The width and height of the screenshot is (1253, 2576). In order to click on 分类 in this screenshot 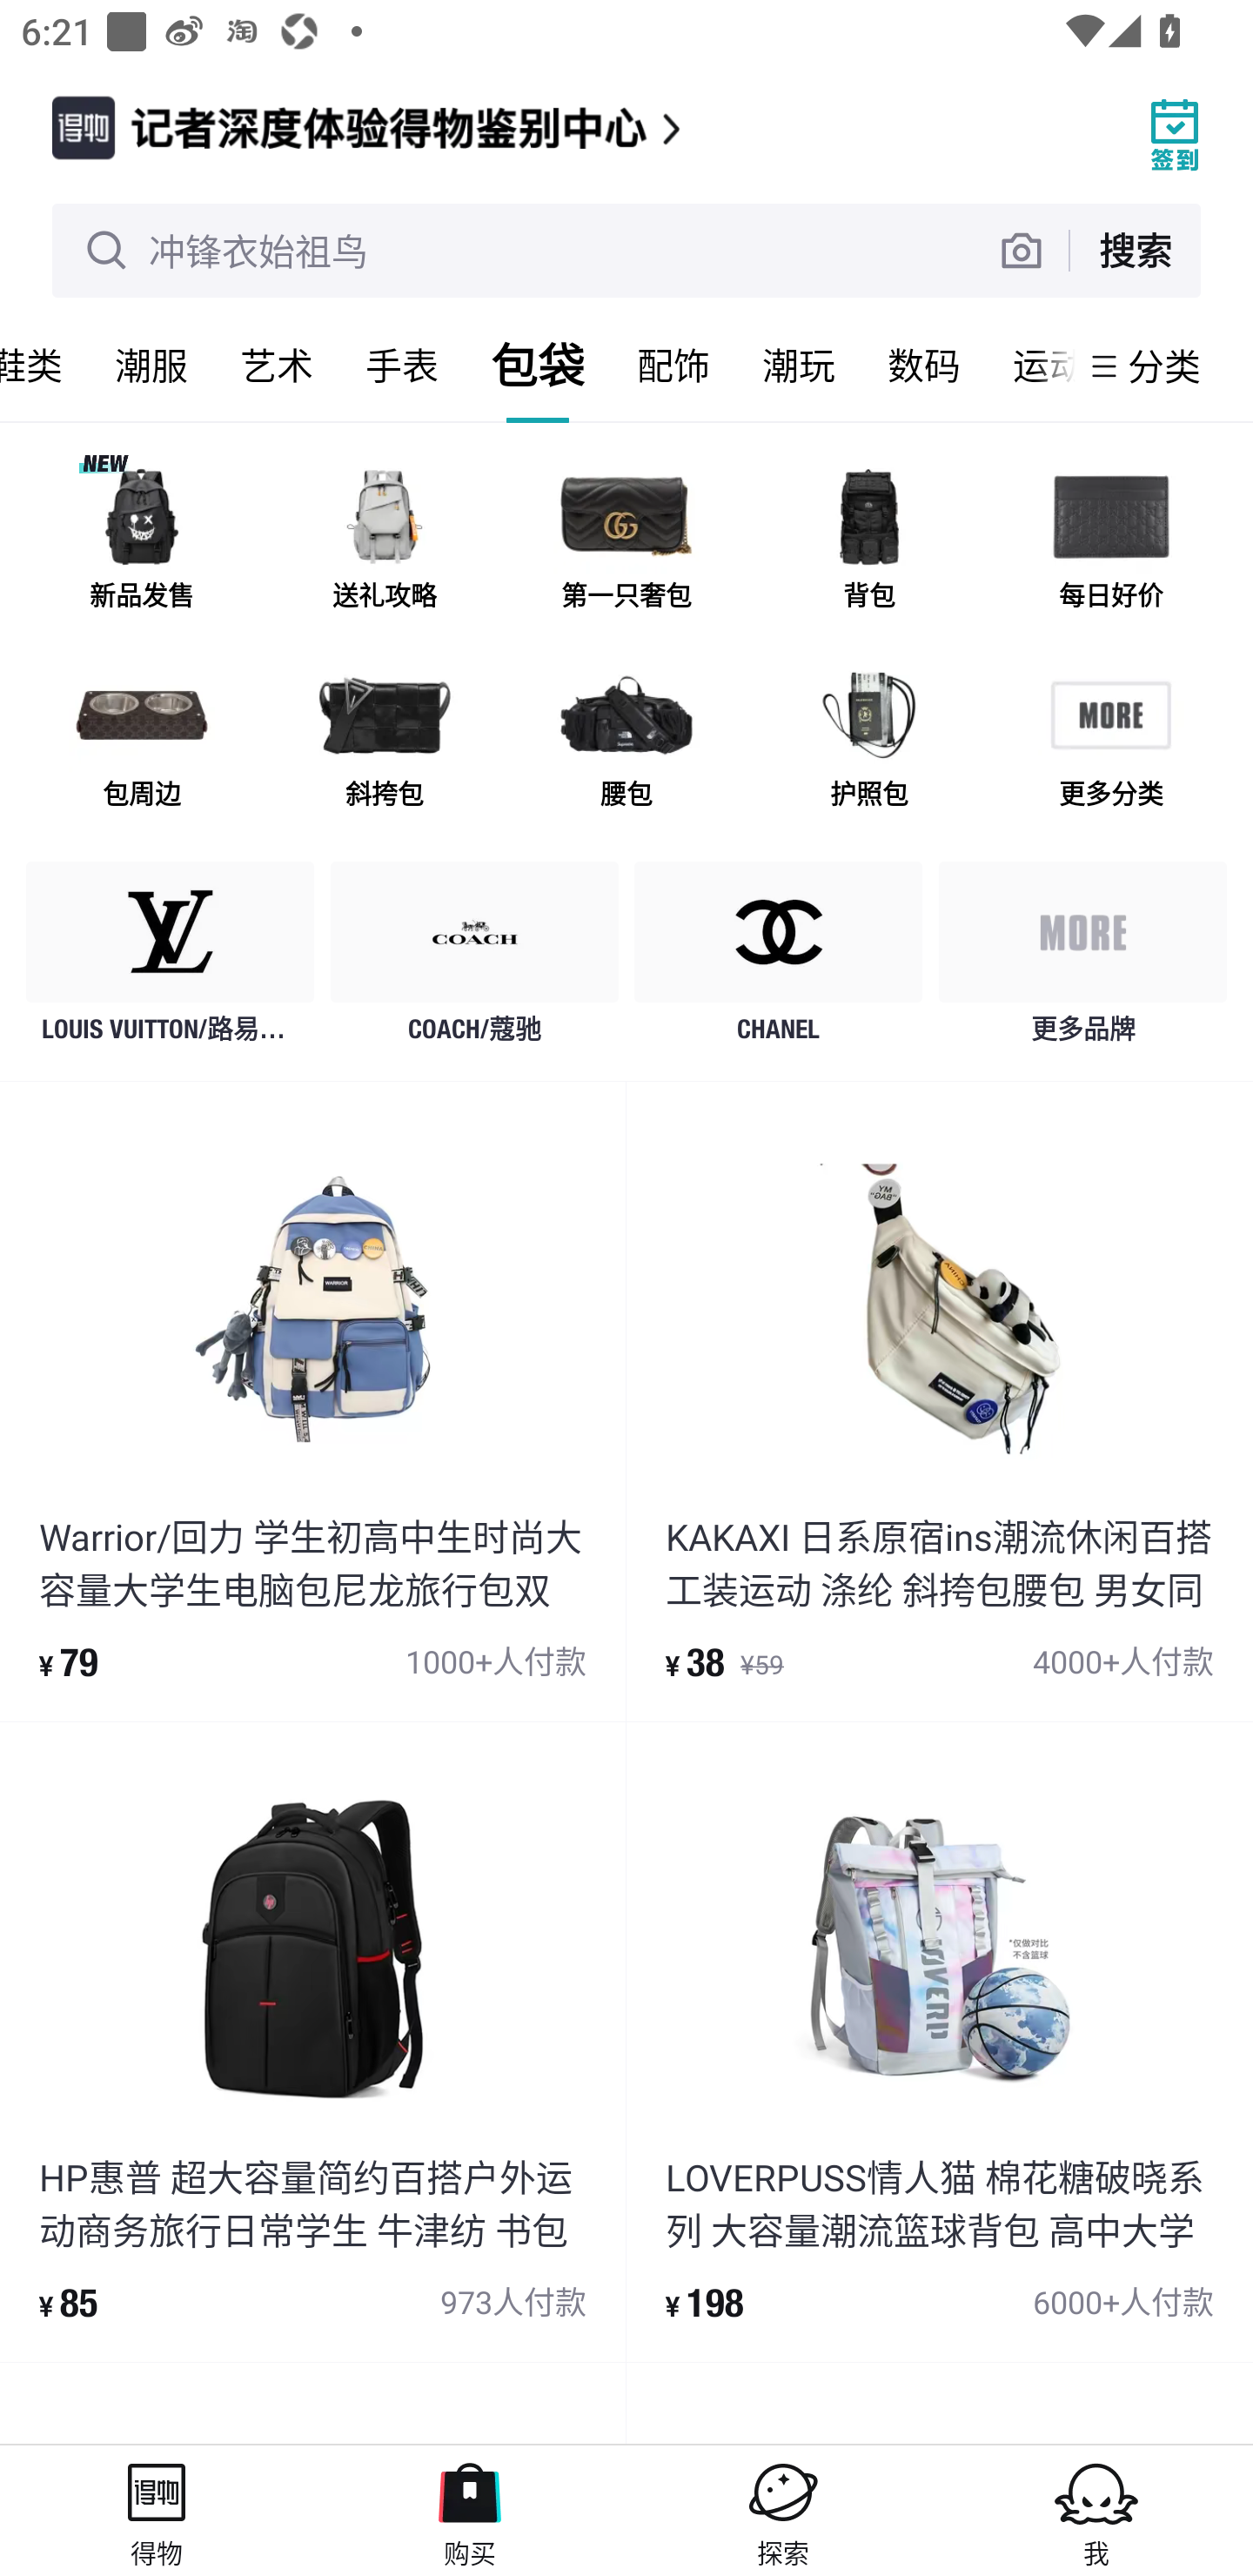, I will do `click(1164, 366)`.